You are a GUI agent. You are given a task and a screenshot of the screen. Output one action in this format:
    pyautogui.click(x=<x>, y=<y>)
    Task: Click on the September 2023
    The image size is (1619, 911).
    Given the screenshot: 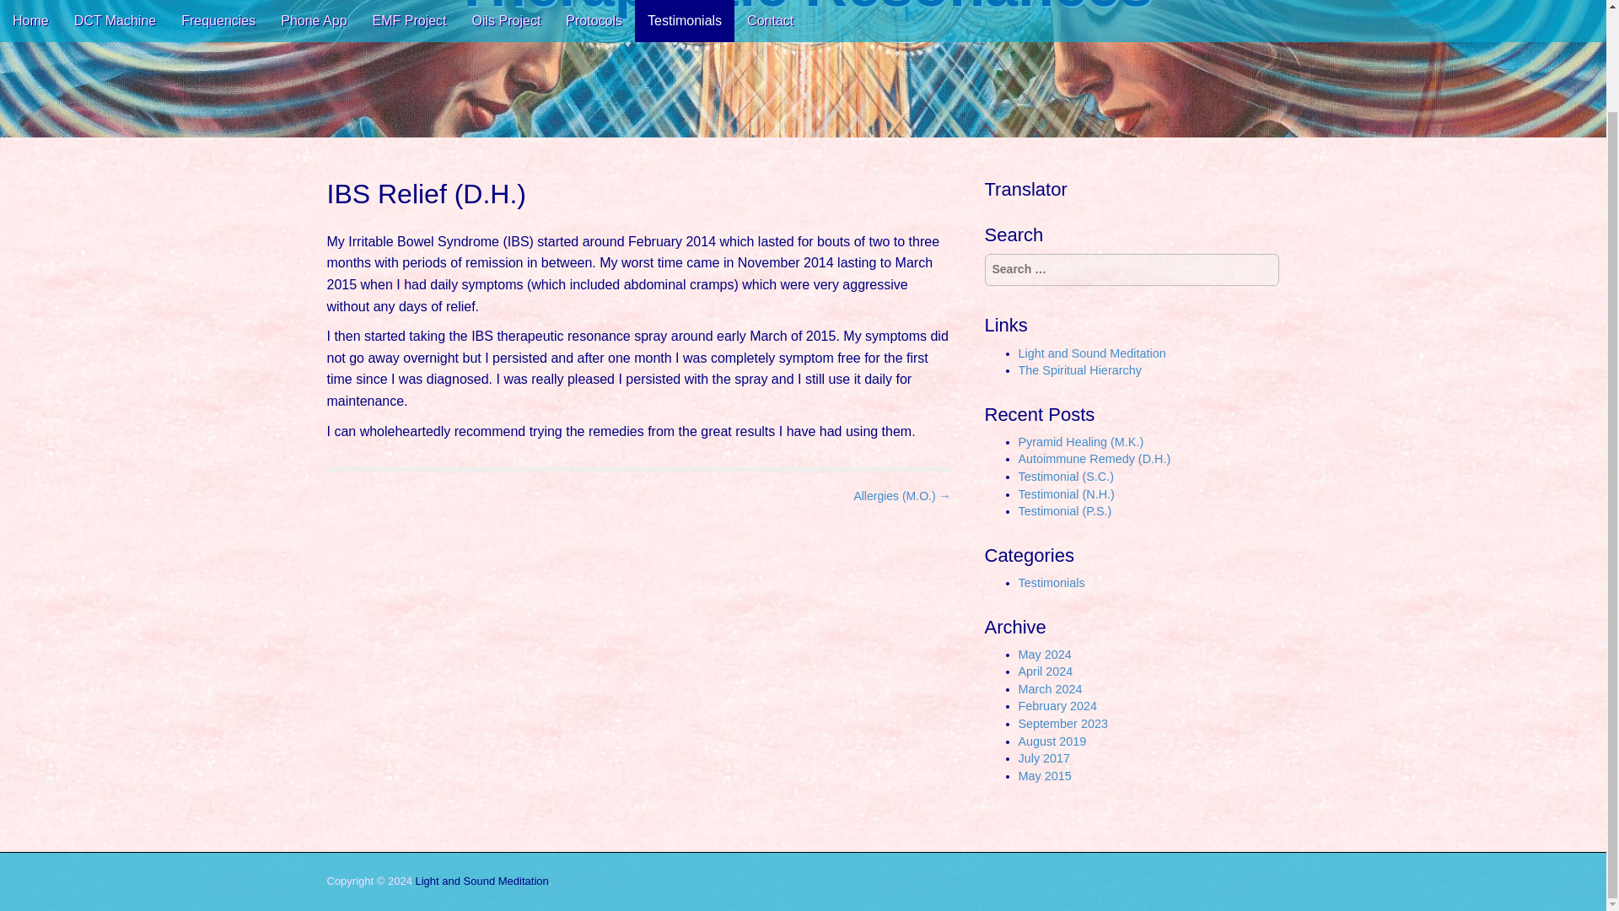 What is the action you would take?
    pyautogui.click(x=1062, y=724)
    